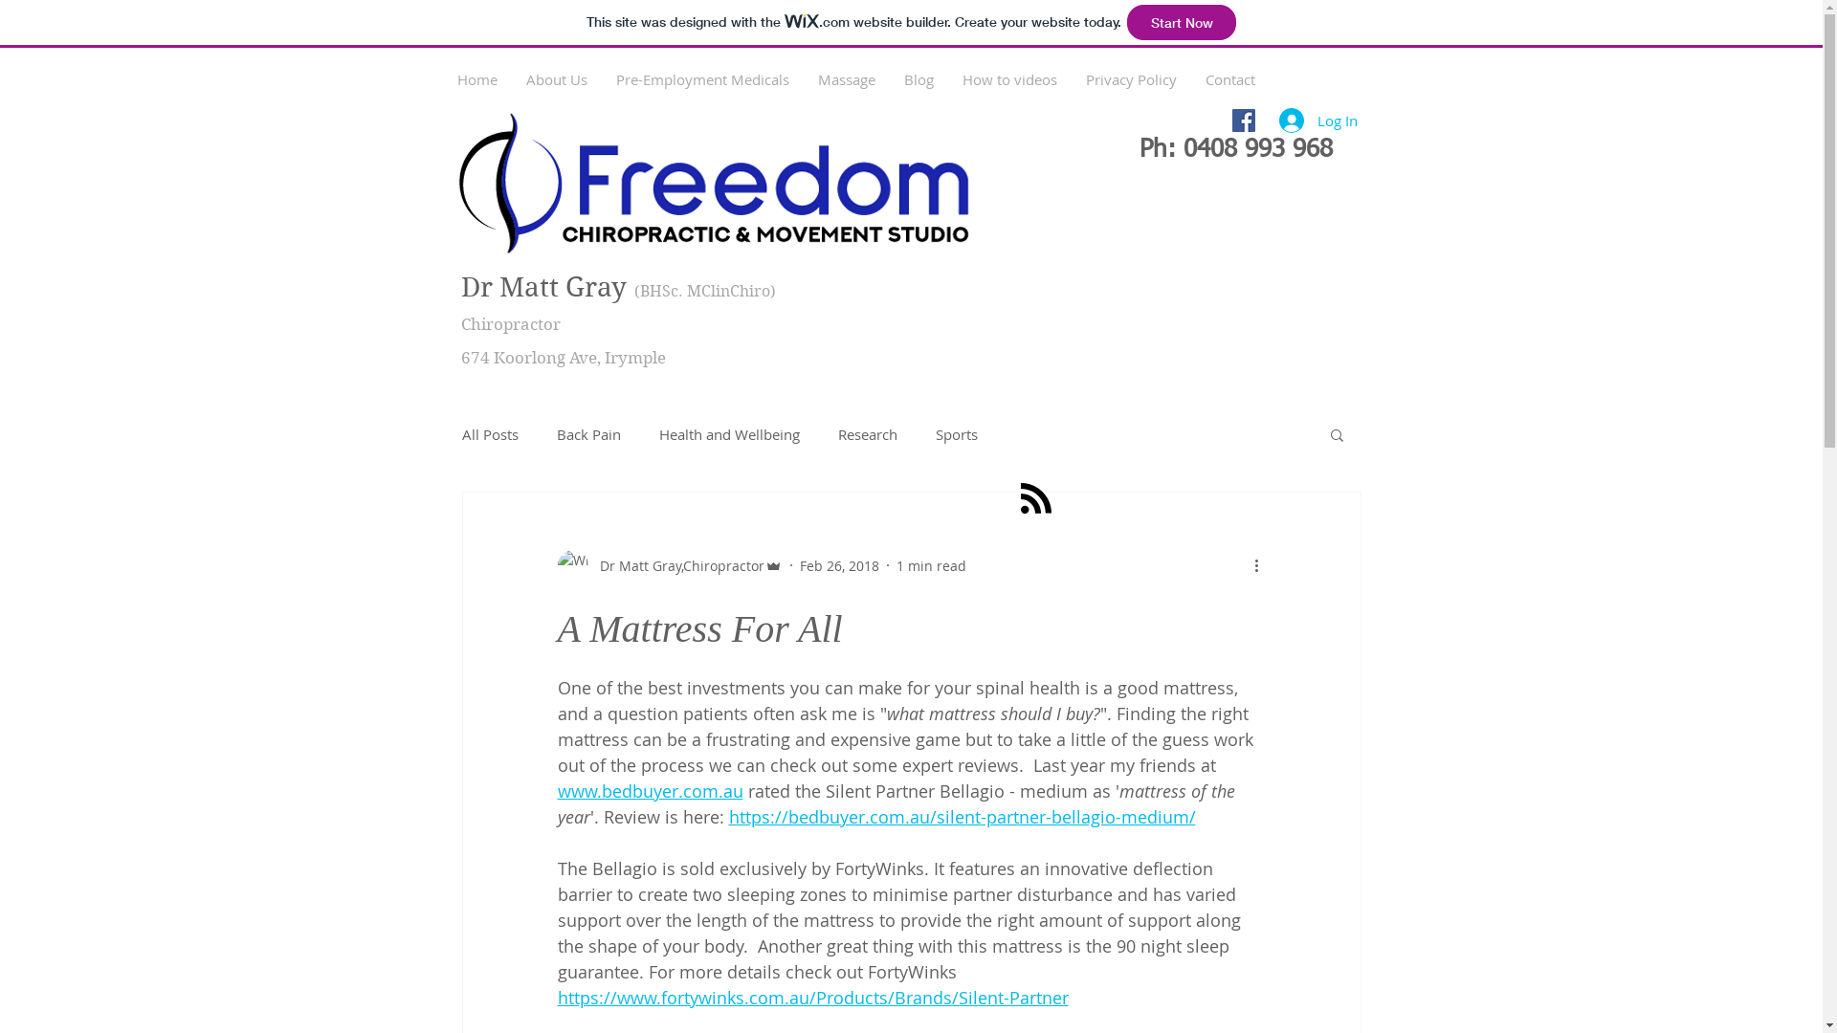 This screenshot has height=1033, width=1837. What do you see at coordinates (1229, 79) in the screenshot?
I see `Contact` at bounding box center [1229, 79].